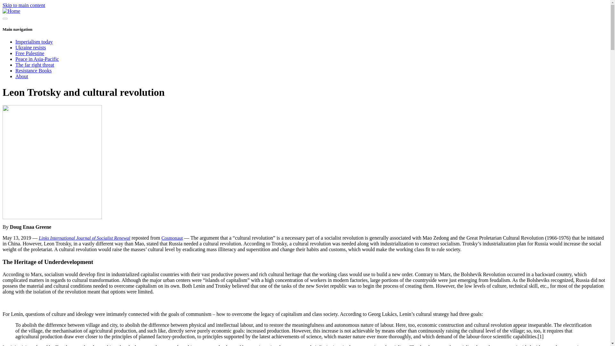 This screenshot has width=615, height=346. I want to click on About, so click(22, 76).